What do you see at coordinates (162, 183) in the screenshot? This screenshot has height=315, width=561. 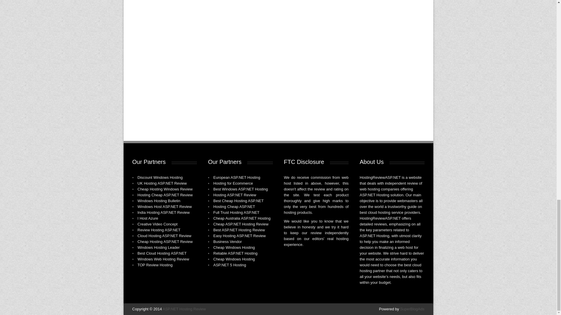 I see `UK Hosting ASP.NET Review` at bounding box center [162, 183].